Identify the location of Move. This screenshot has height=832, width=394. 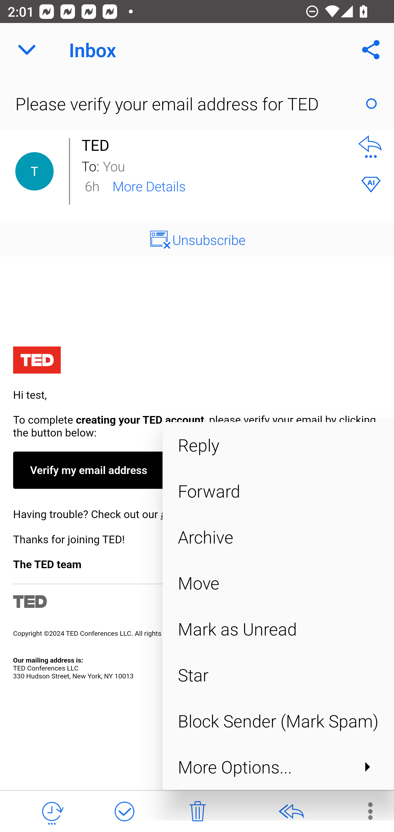
(278, 583).